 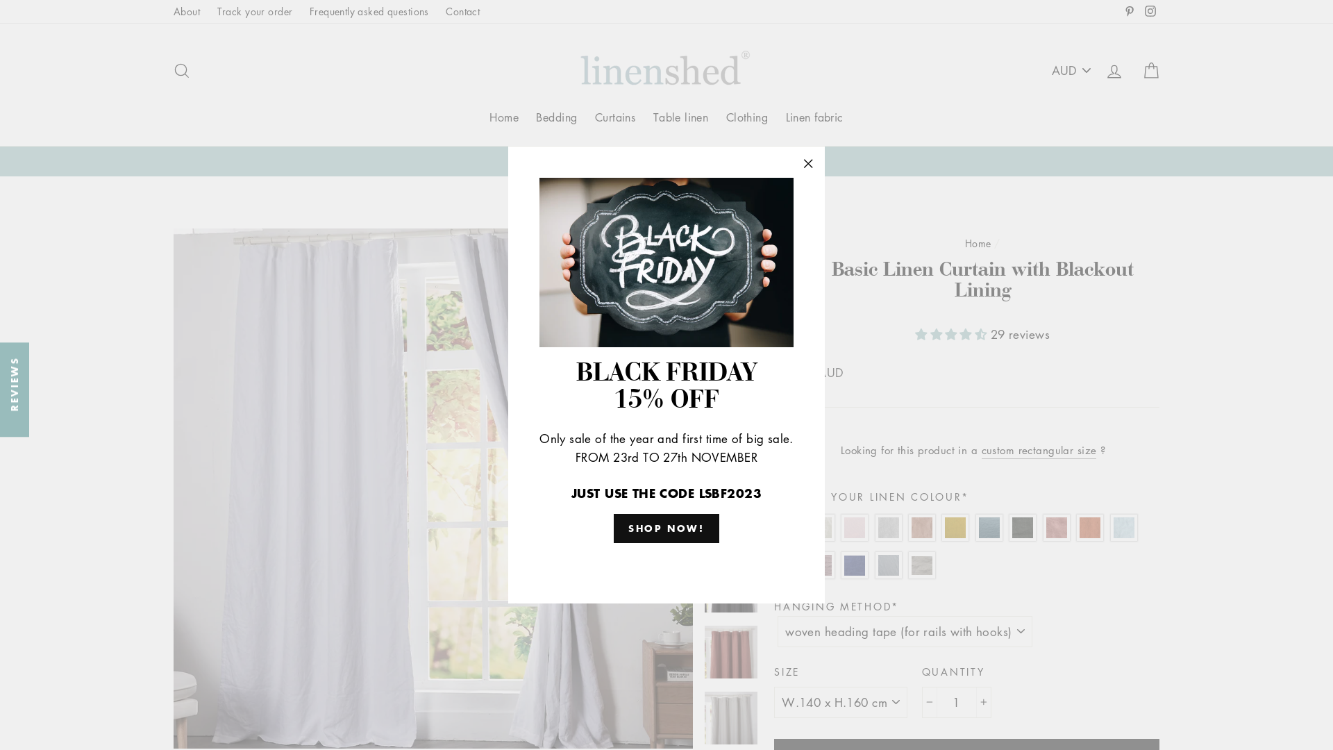 What do you see at coordinates (1150, 11) in the screenshot?
I see `Instagram` at bounding box center [1150, 11].